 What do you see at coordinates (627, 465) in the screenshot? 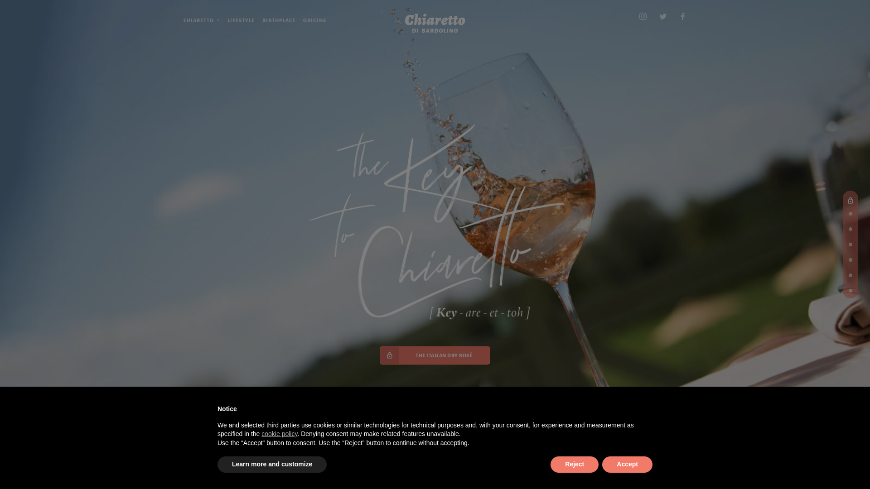
I see `Accept` at bounding box center [627, 465].